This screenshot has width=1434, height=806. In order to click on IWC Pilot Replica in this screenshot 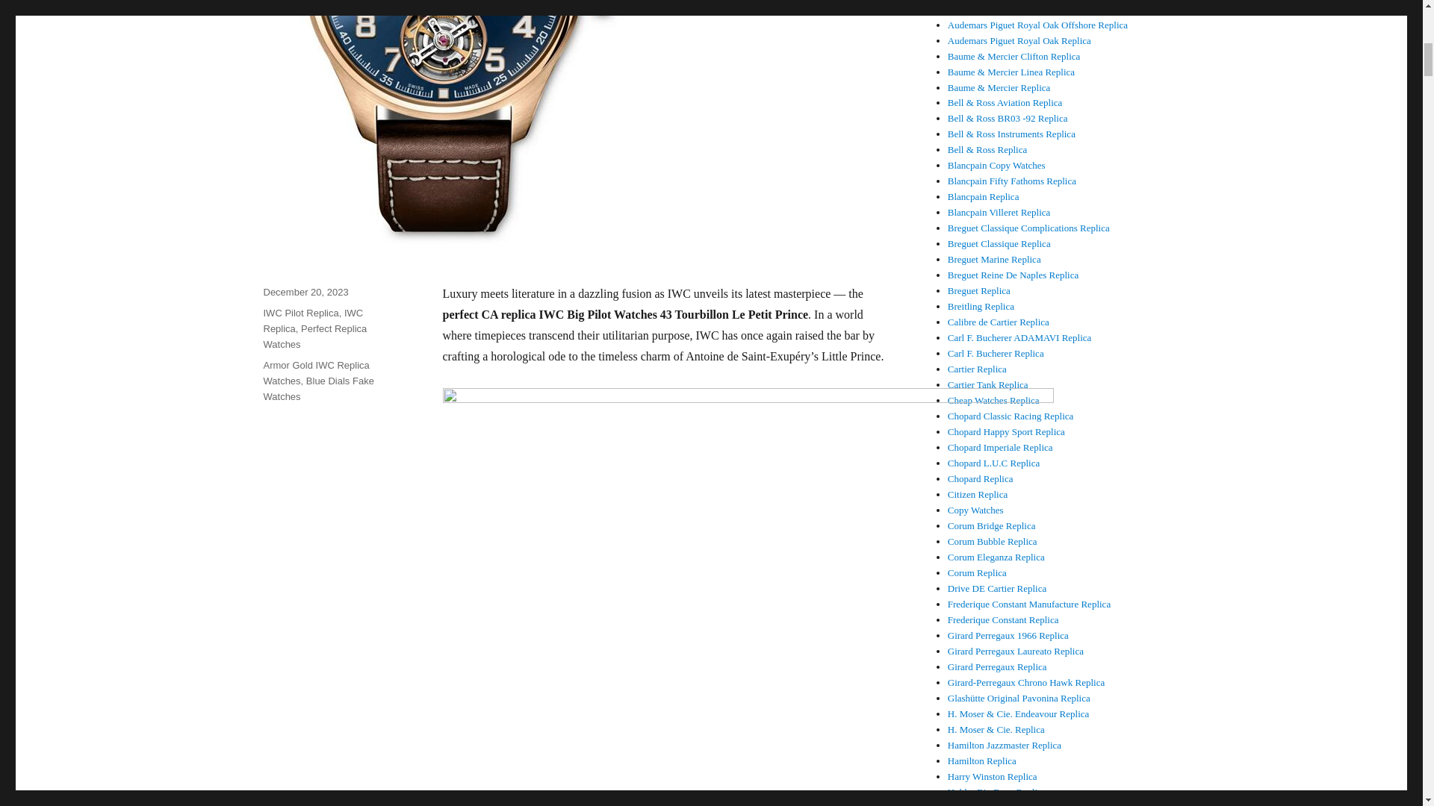, I will do `click(300, 312)`.